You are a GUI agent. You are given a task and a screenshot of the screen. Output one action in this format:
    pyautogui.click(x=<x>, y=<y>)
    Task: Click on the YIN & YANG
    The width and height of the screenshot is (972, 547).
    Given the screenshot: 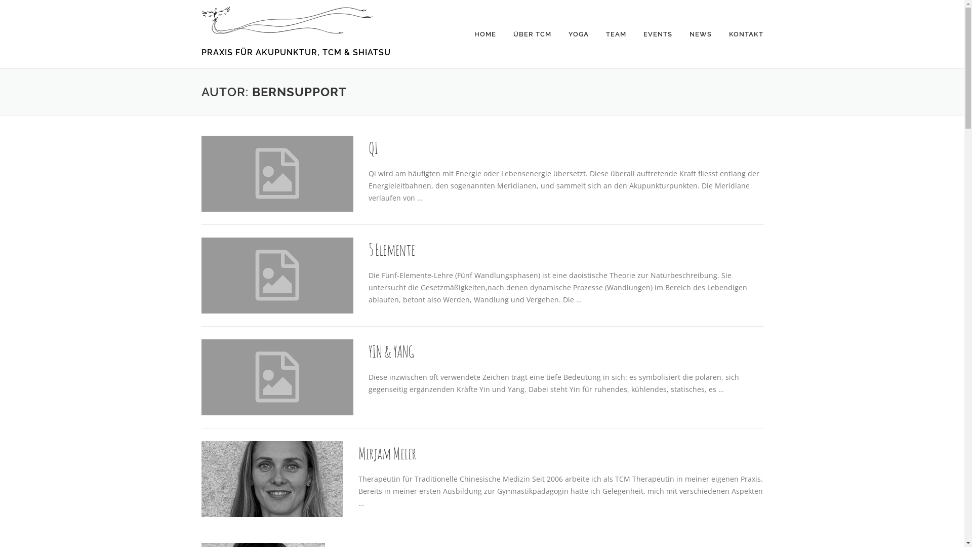 What is the action you would take?
    pyautogui.click(x=391, y=351)
    